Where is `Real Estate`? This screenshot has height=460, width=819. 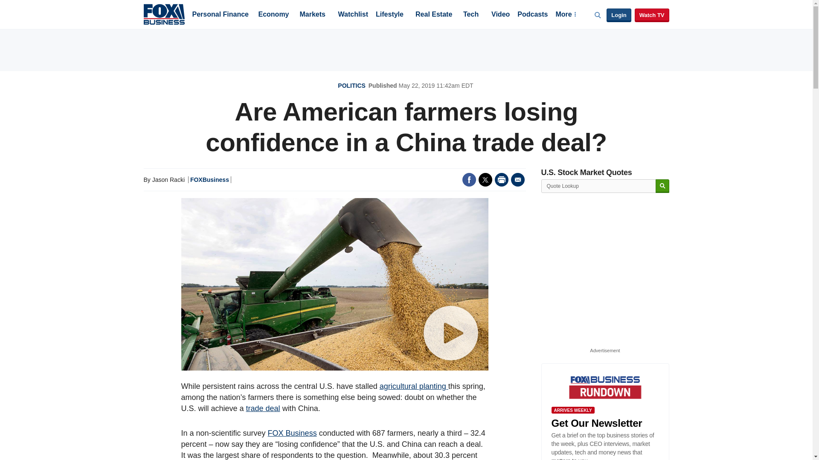 Real Estate is located at coordinates (433, 15).